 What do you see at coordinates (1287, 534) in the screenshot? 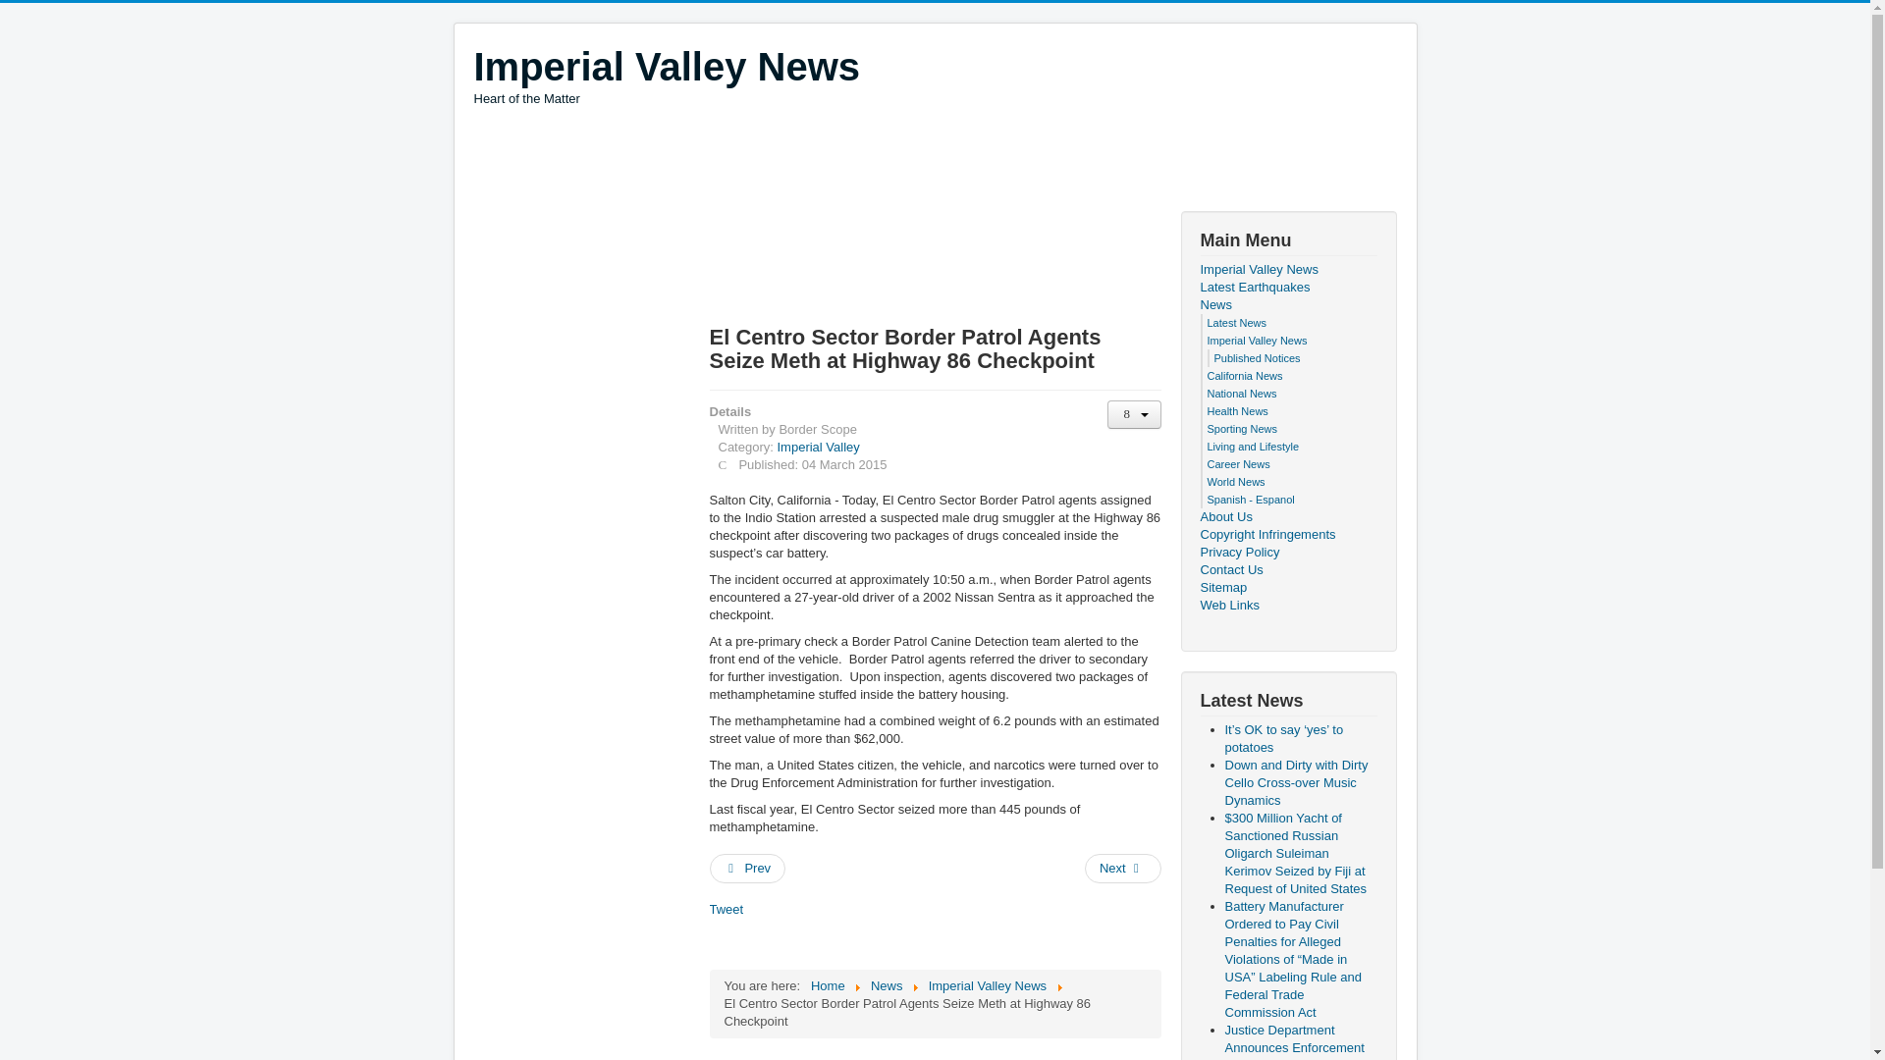
I see `Prev` at bounding box center [1287, 534].